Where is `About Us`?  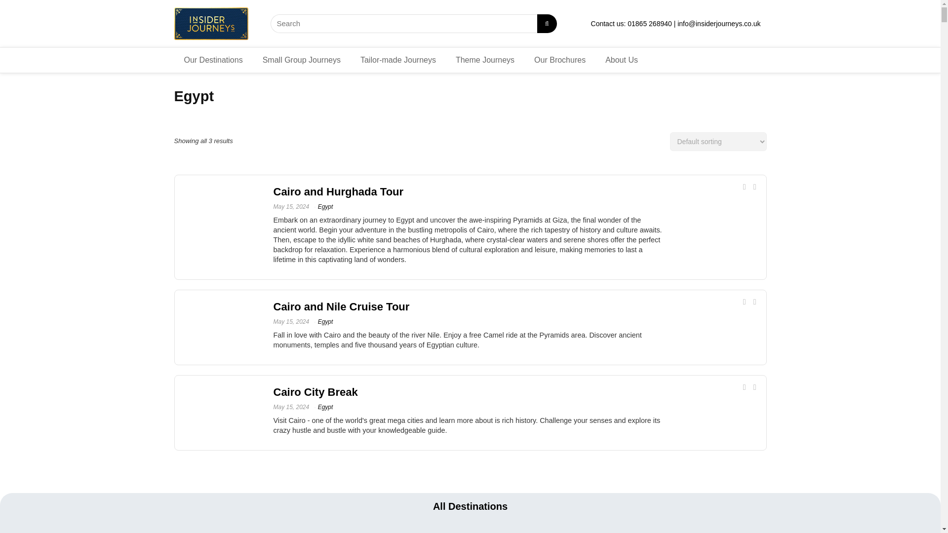 About Us is located at coordinates (621, 60).